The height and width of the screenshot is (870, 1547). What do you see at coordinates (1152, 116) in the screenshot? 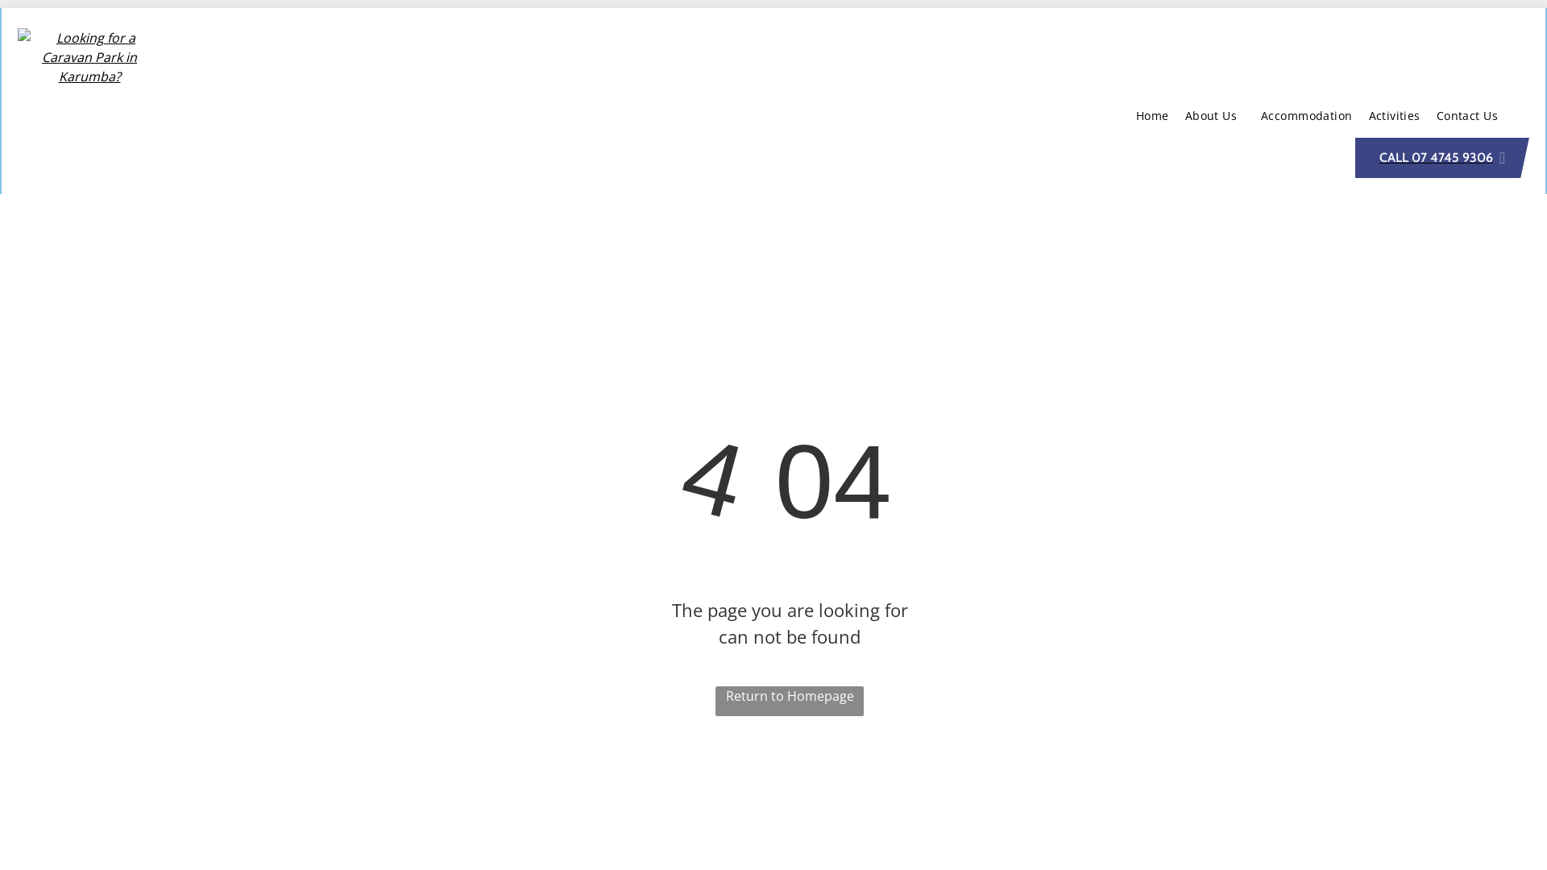
I see `Home` at bounding box center [1152, 116].